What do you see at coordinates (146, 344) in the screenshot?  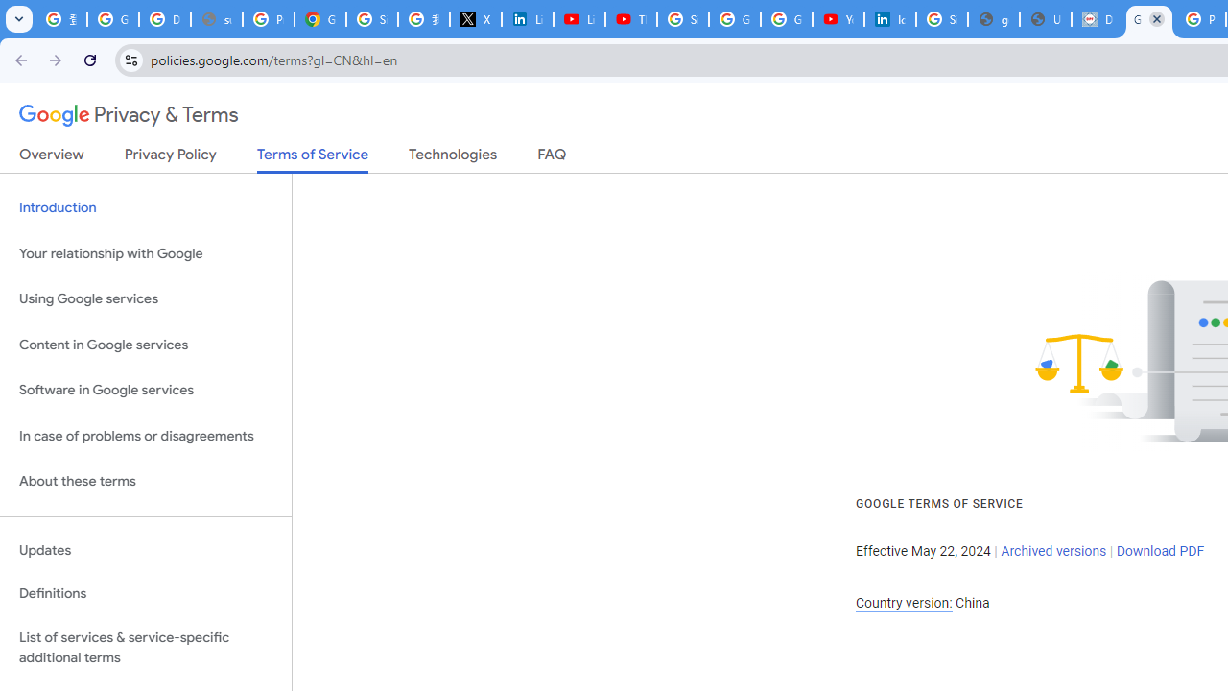 I see `Content in Google services` at bounding box center [146, 344].